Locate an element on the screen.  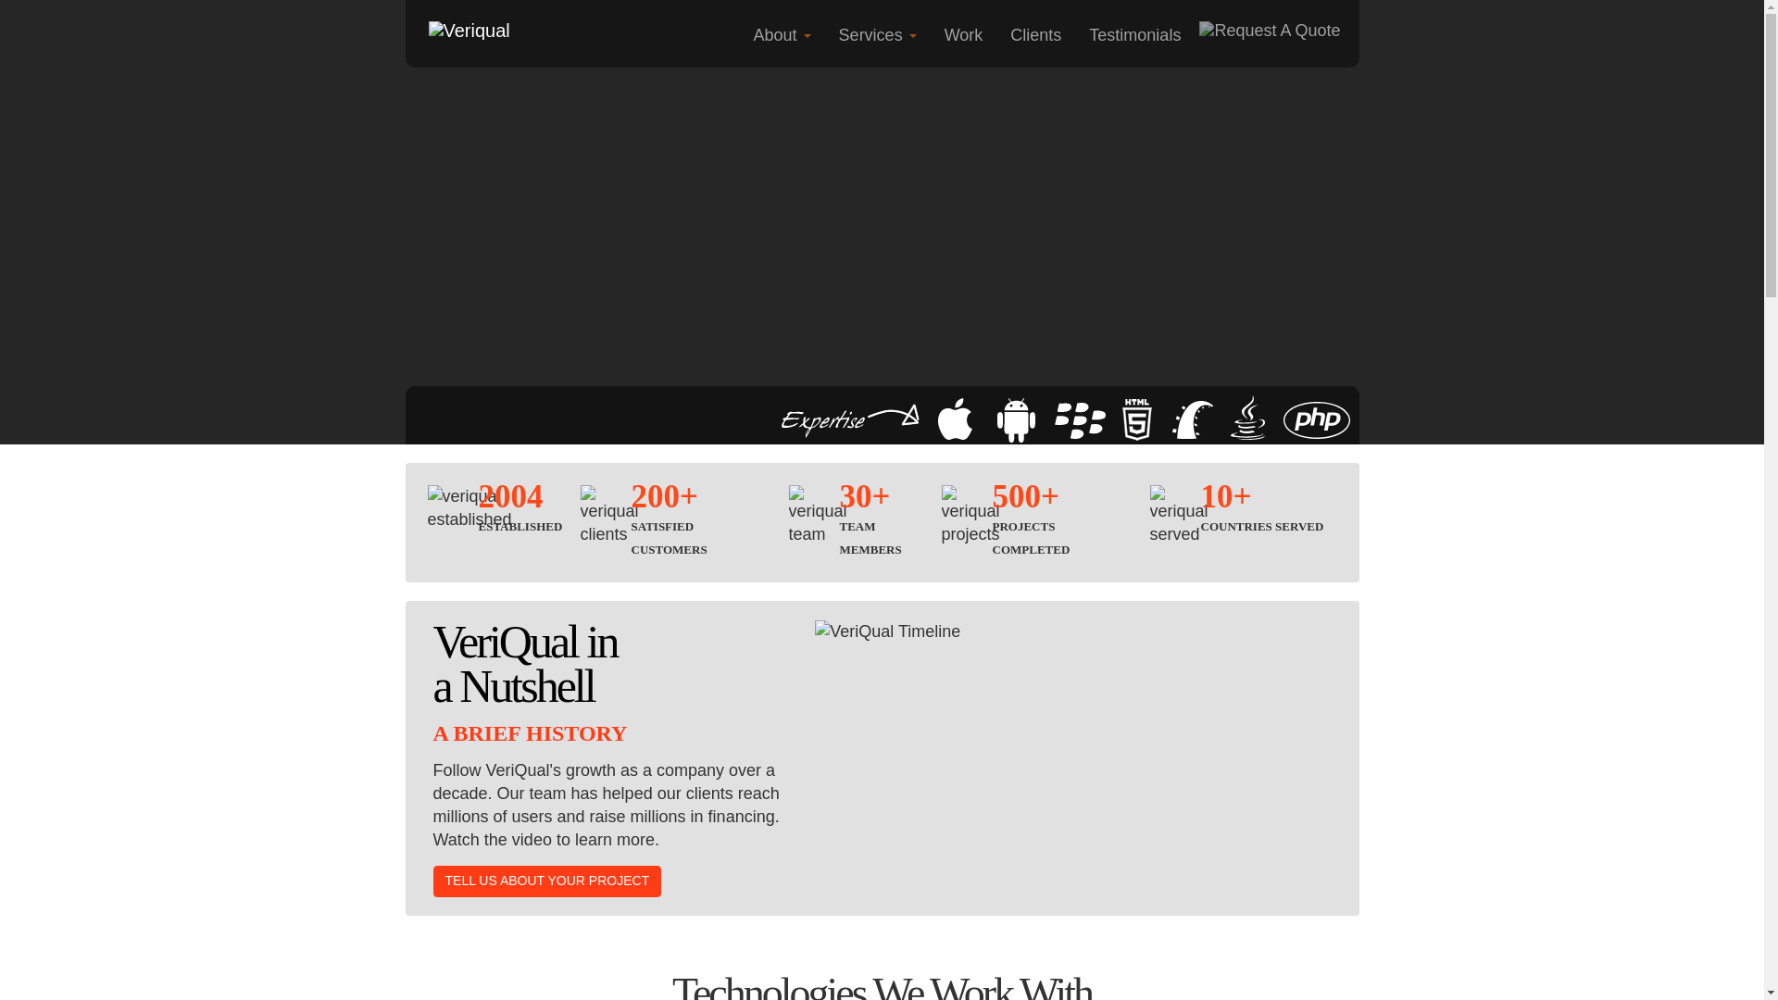
About is located at coordinates (782, 35).